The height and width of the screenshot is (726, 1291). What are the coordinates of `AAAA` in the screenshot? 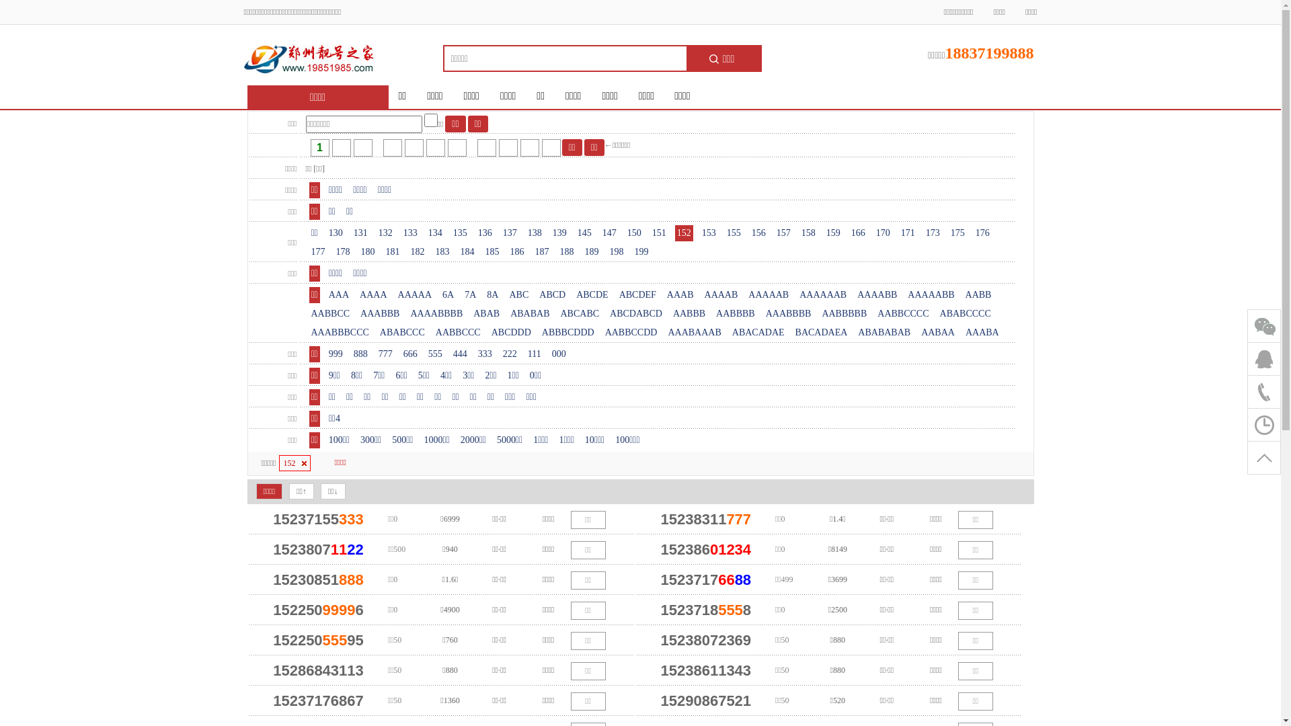 It's located at (373, 295).